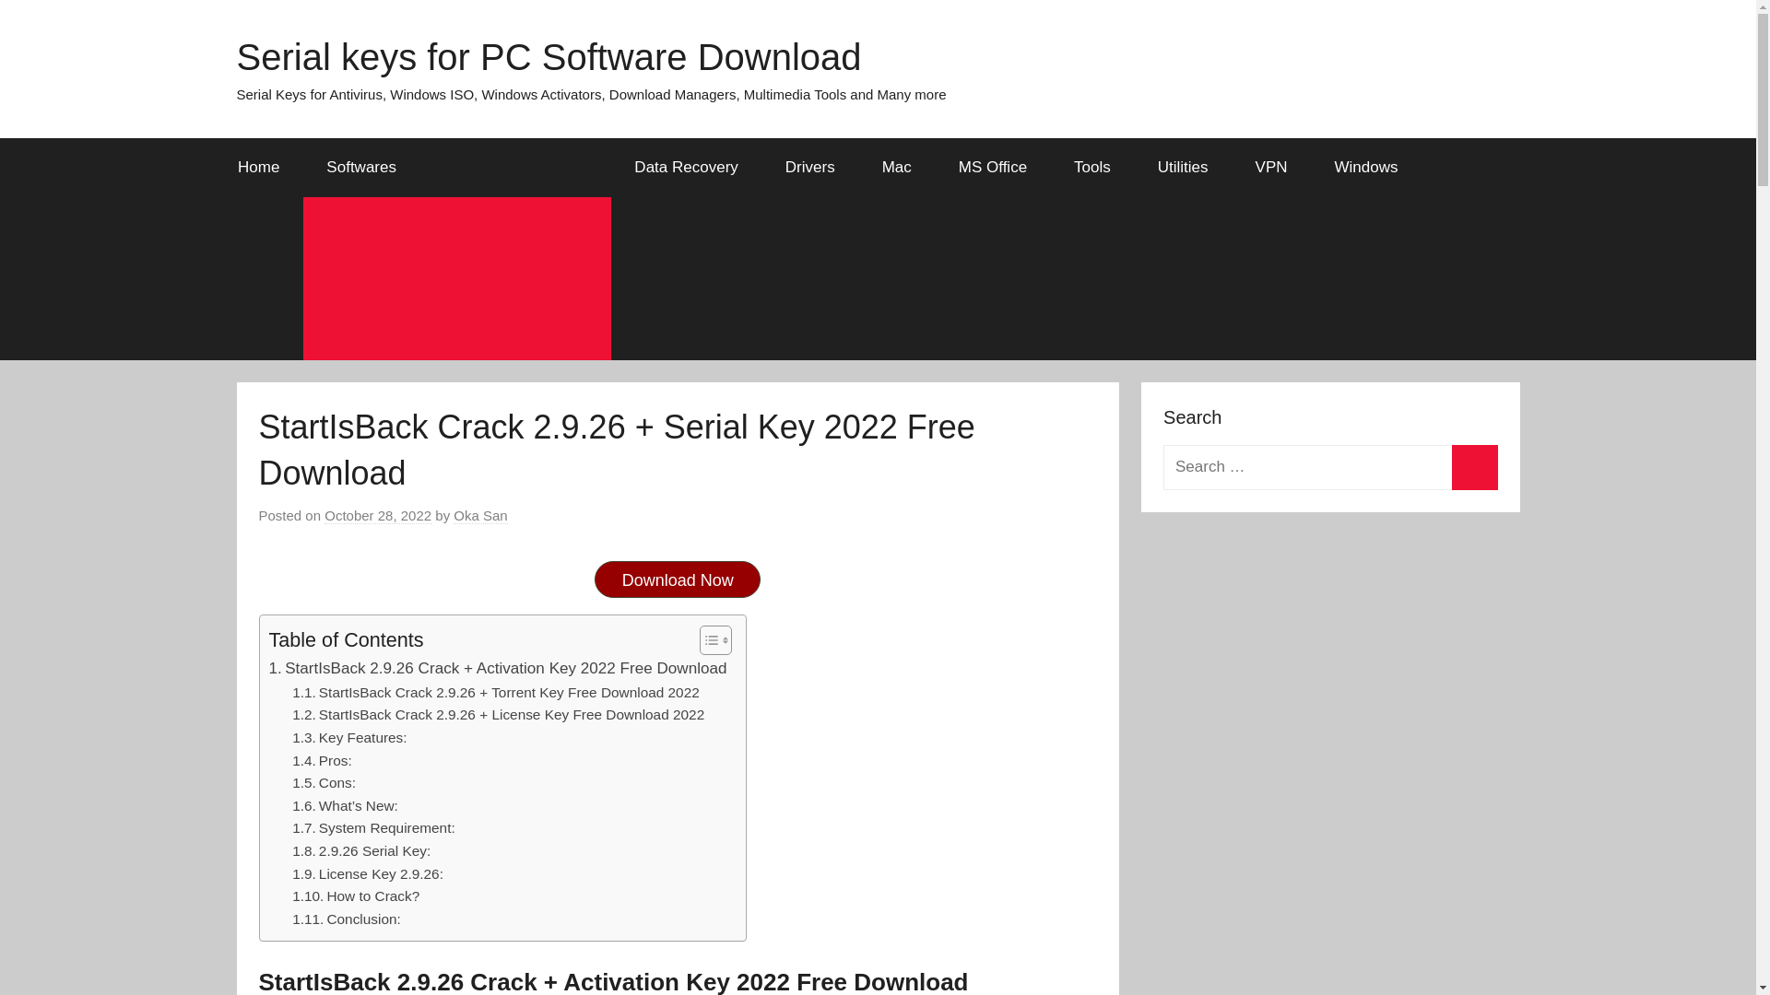 The image size is (1770, 995). I want to click on Tools, so click(1092, 168).